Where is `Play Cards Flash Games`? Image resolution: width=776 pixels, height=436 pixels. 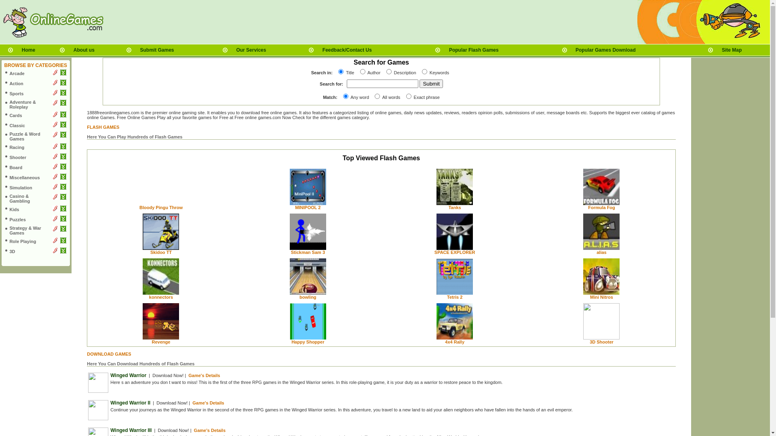
Play Cards Flash Games is located at coordinates (55, 116).